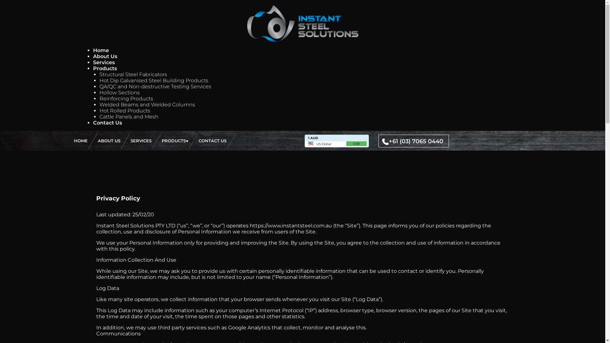 The width and height of the screenshot is (610, 343). What do you see at coordinates (212, 141) in the screenshot?
I see `CONTACT US` at bounding box center [212, 141].